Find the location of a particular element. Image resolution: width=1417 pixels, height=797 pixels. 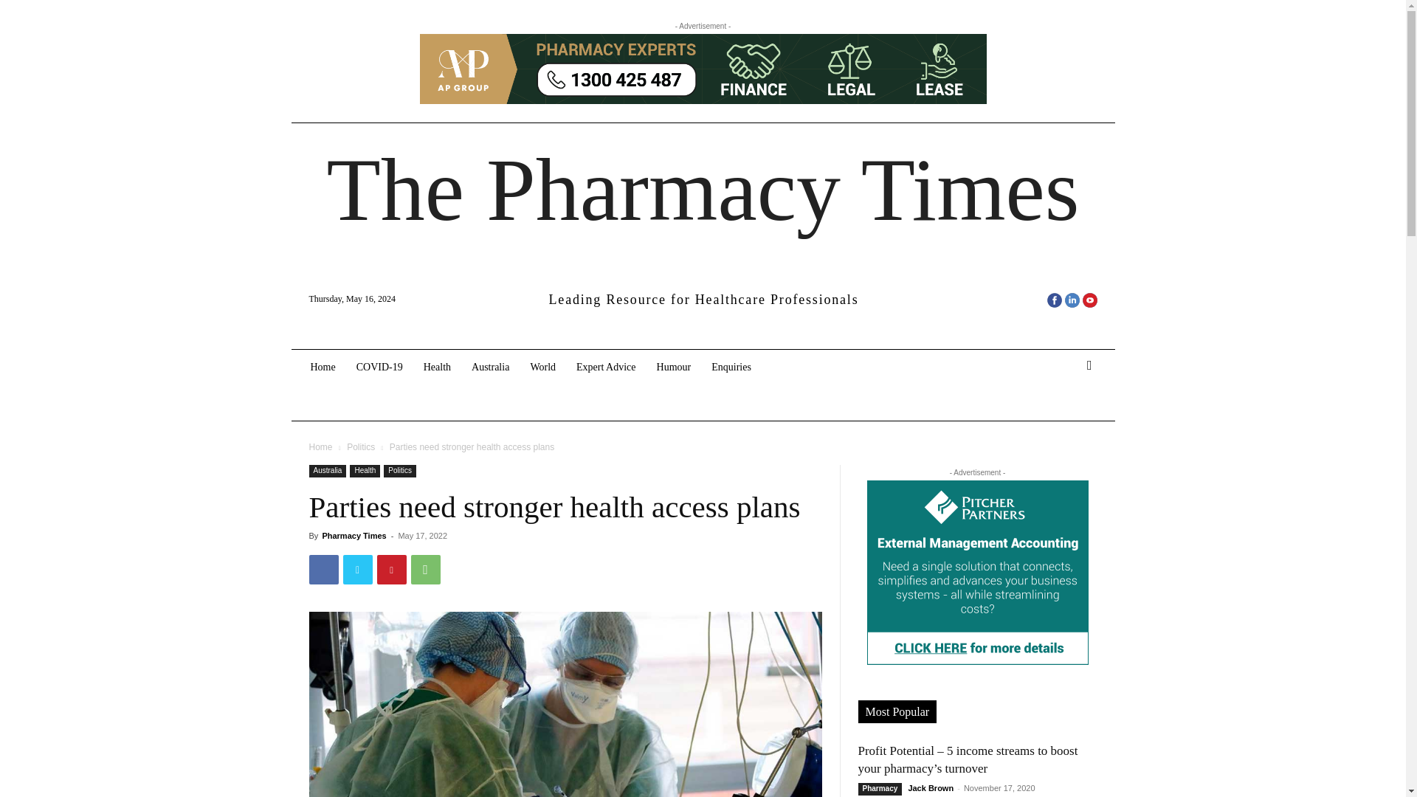

Health is located at coordinates (437, 368).